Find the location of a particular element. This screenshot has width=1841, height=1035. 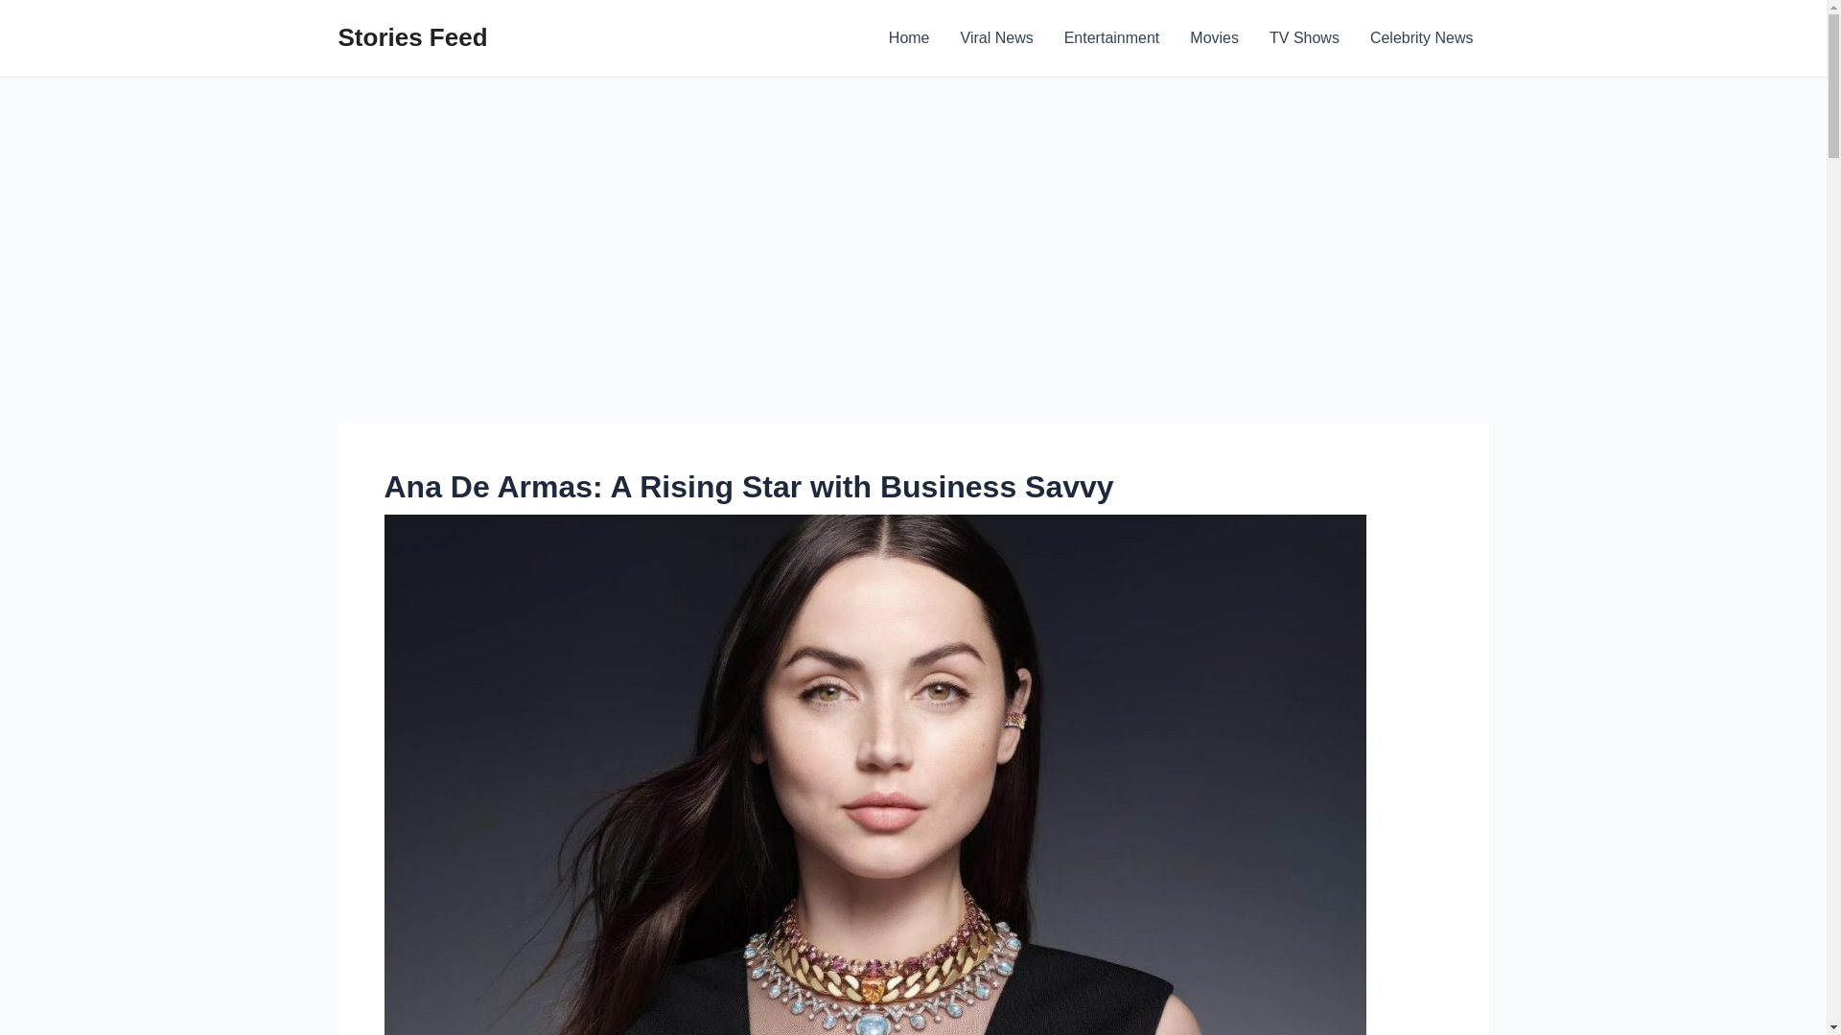

Viral News is located at coordinates (997, 38).